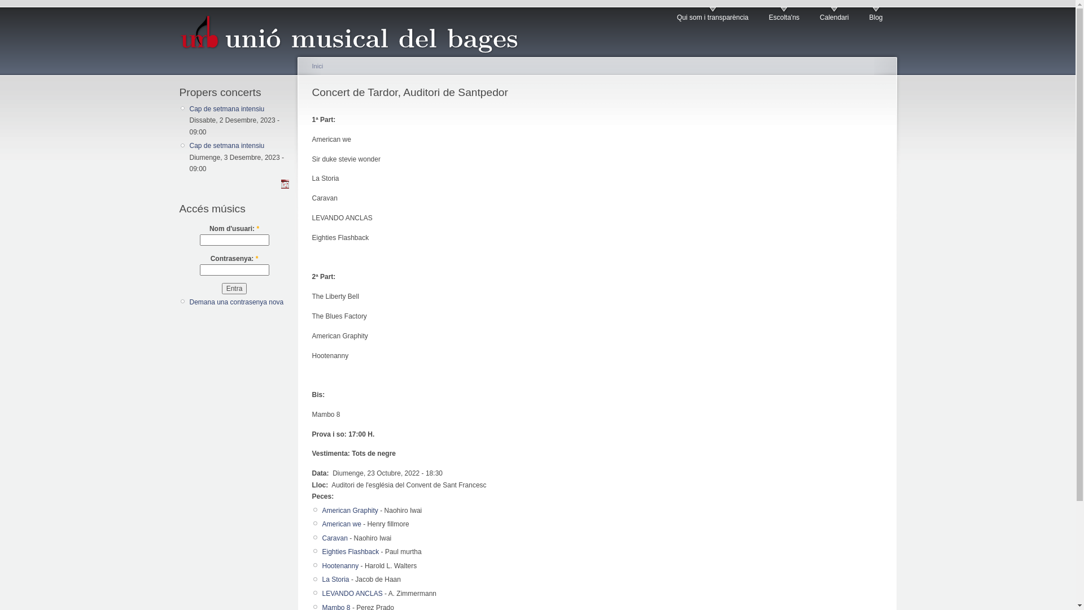  I want to click on Afegeix al calendari, so click(285, 184).